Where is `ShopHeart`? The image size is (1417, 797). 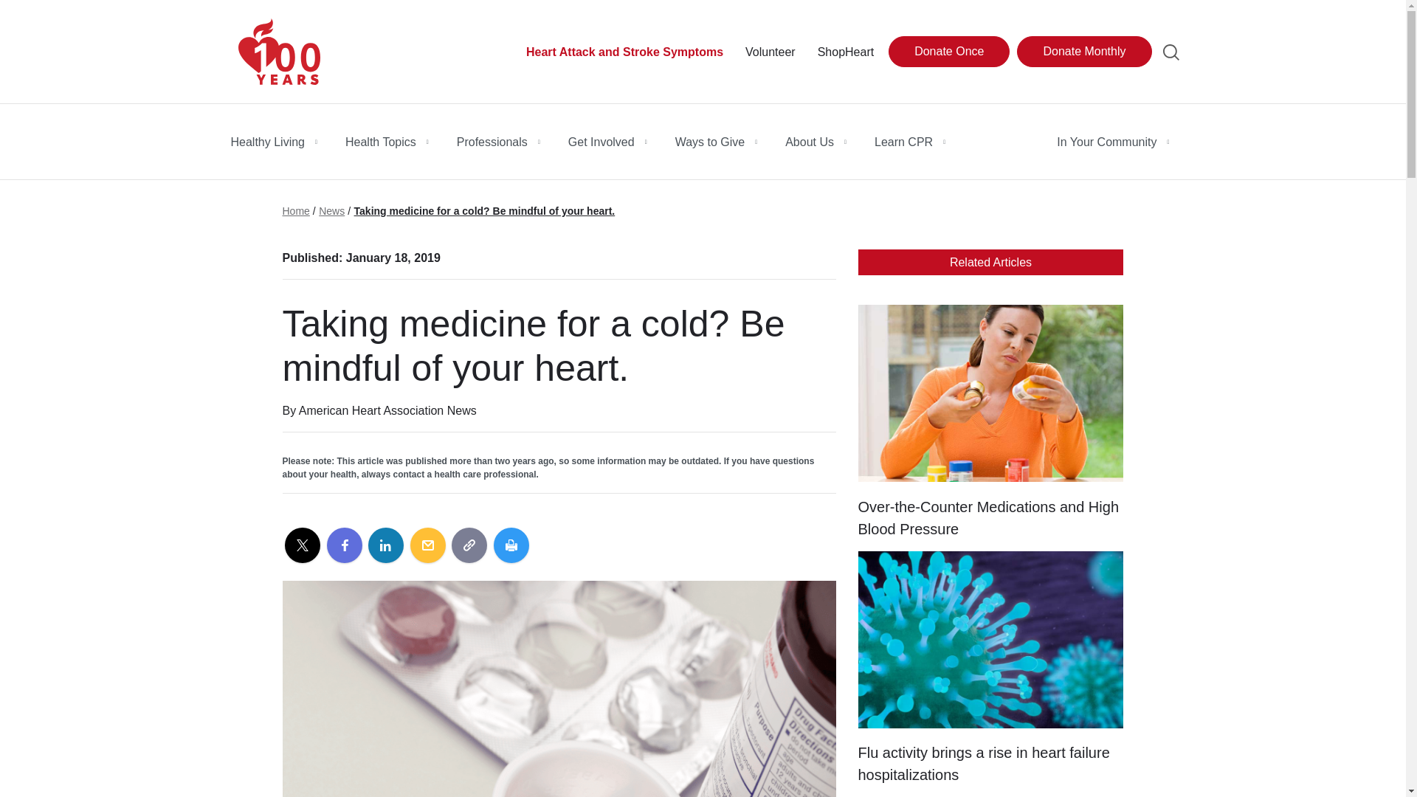
ShopHeart is located at coordinates (846, 52).